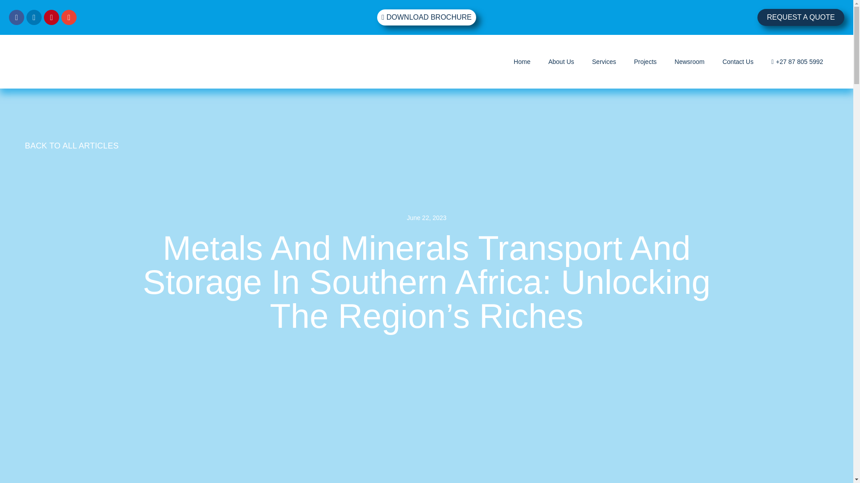  Describe the element at coordinates (737, 62) in the screenshot. I see `Contact Us` at that location.